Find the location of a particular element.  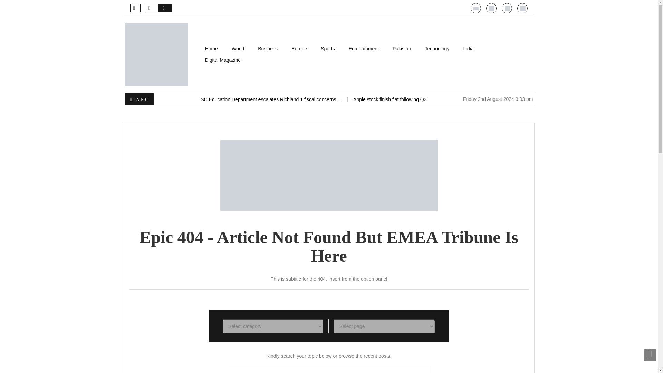

Facebook is located at coordinates (523, 9).